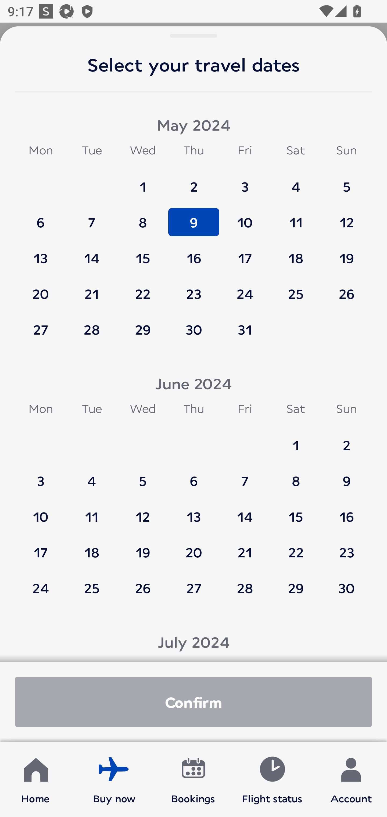  I want to click on Home, so click(35, 779).